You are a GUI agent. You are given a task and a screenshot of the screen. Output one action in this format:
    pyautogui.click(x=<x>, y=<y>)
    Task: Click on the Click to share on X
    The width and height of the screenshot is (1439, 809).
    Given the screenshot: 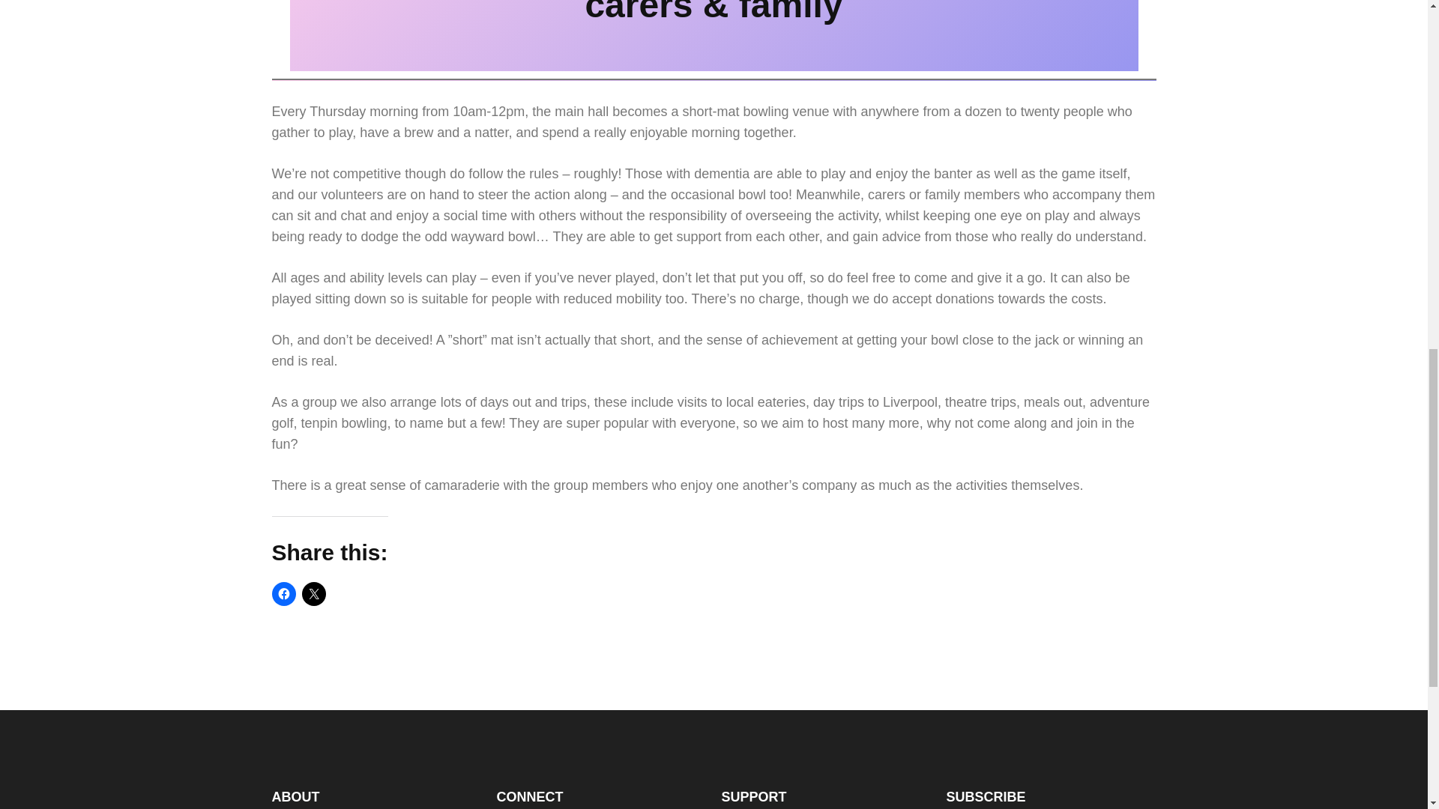 What is the action you would take?
    pyautogui.click(x=313, y=593)
    